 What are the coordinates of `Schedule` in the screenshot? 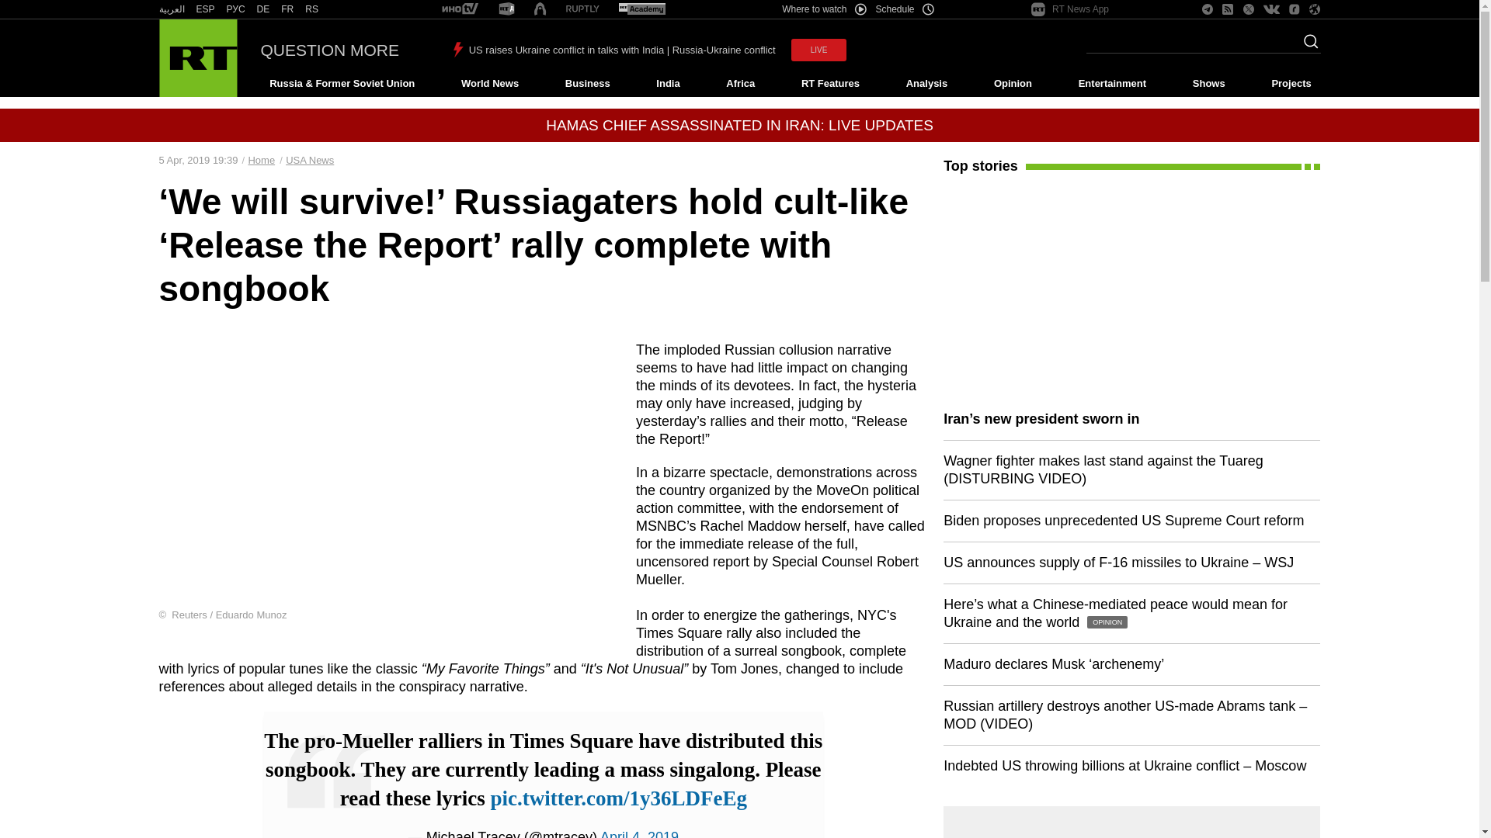 It's located at (905, 9).